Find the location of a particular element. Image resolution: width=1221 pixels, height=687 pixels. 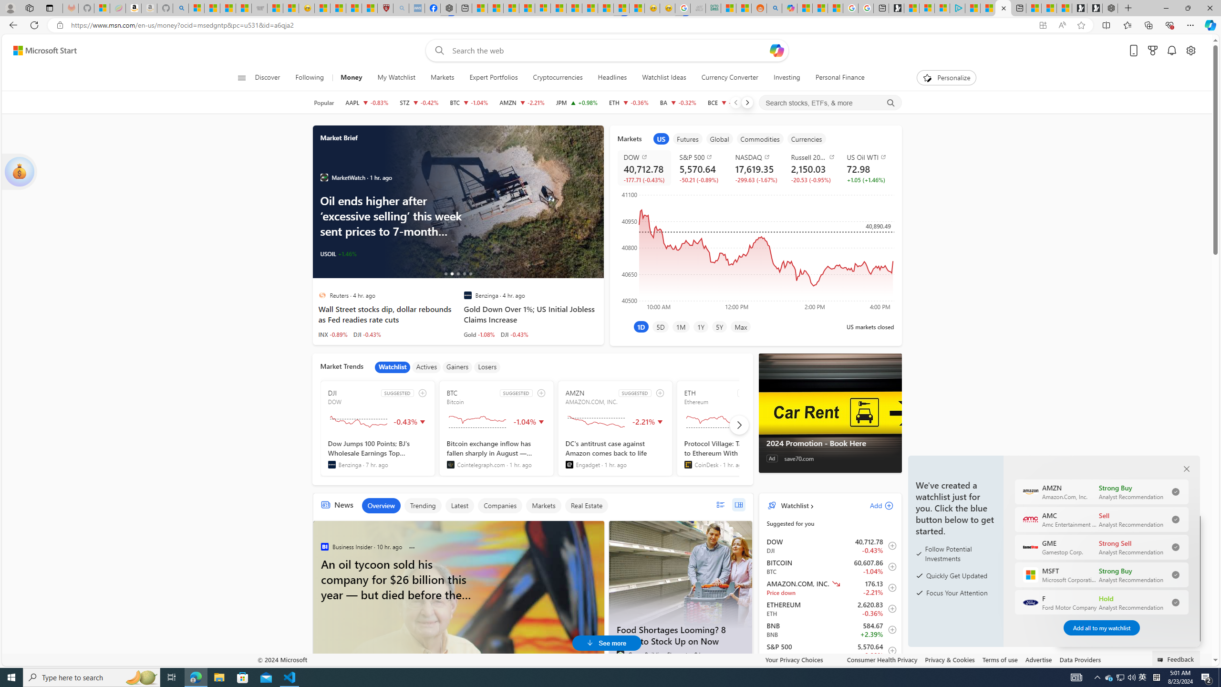

Data Providers is located at coordinates (1081, 659).